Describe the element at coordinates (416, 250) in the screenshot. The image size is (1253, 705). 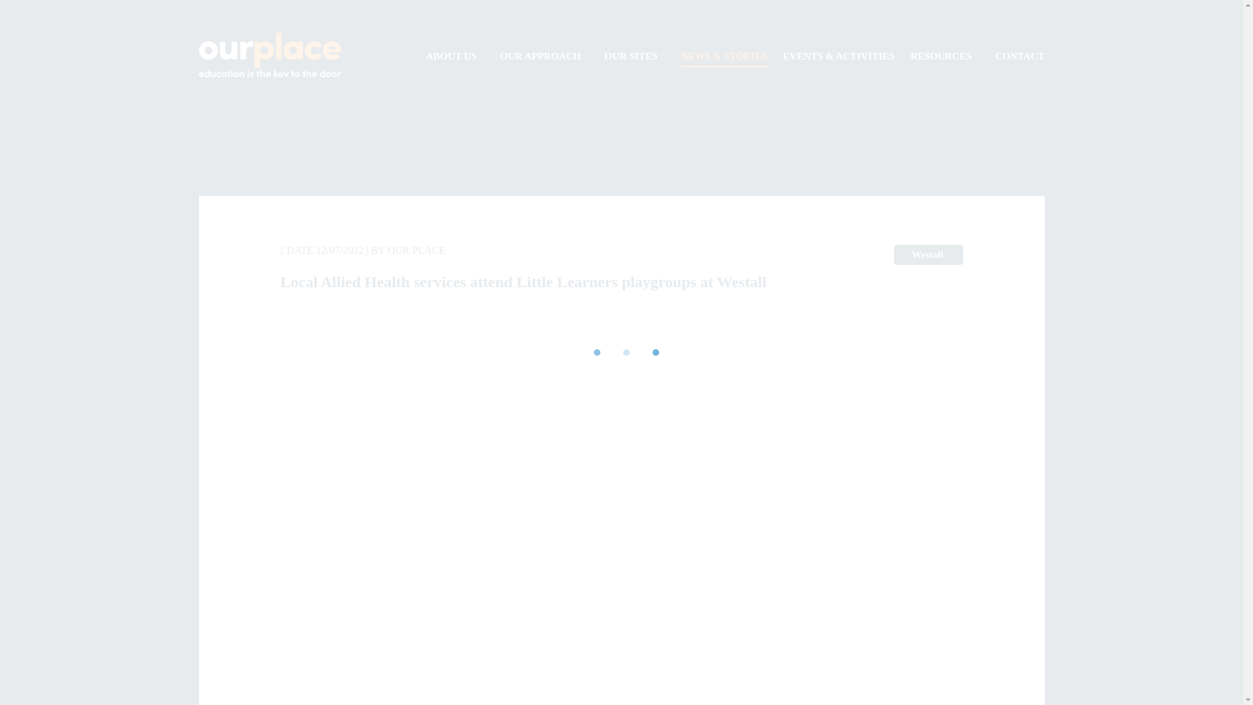
I see `Posts by Our Place` at that location.